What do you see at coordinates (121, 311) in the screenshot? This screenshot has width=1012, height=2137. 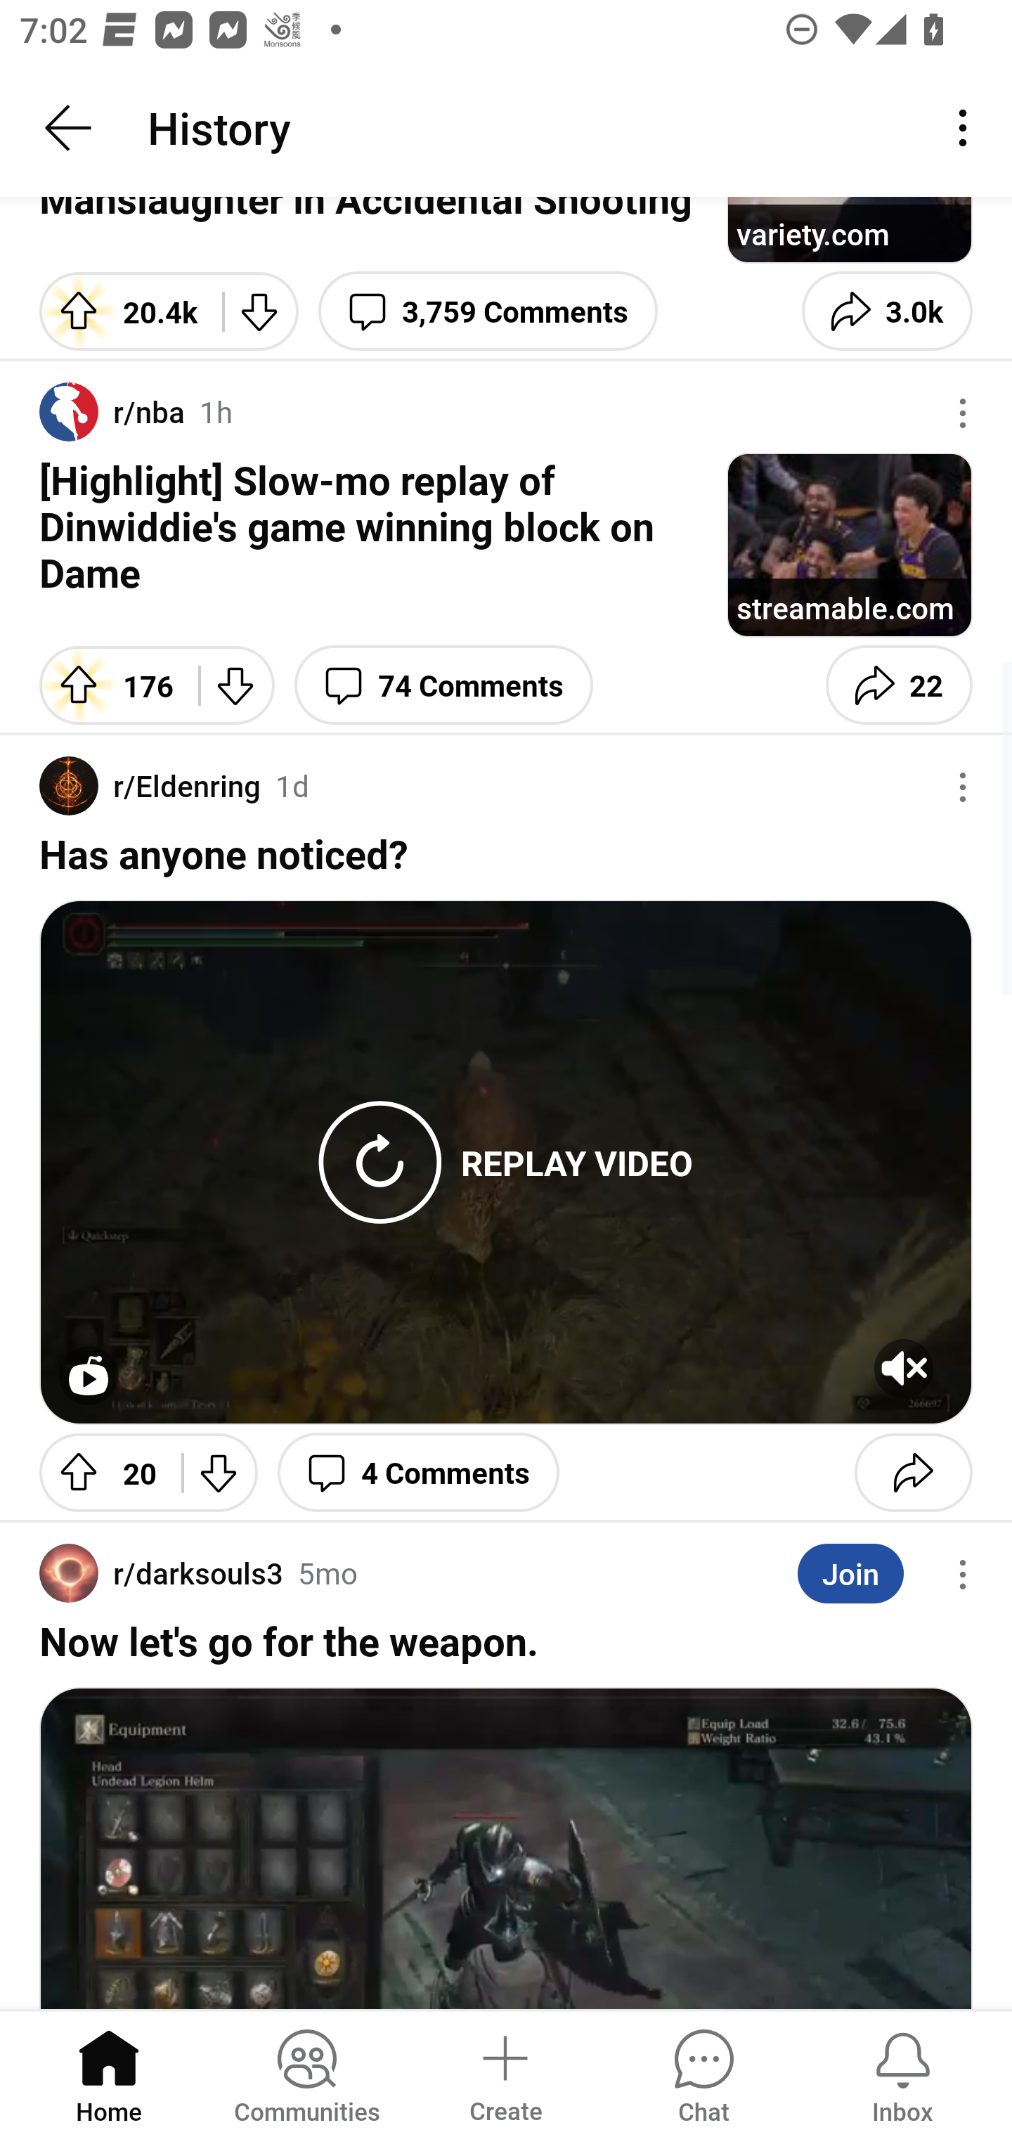 I see `Upvote 20.4k` at bounding box center [121, 311].